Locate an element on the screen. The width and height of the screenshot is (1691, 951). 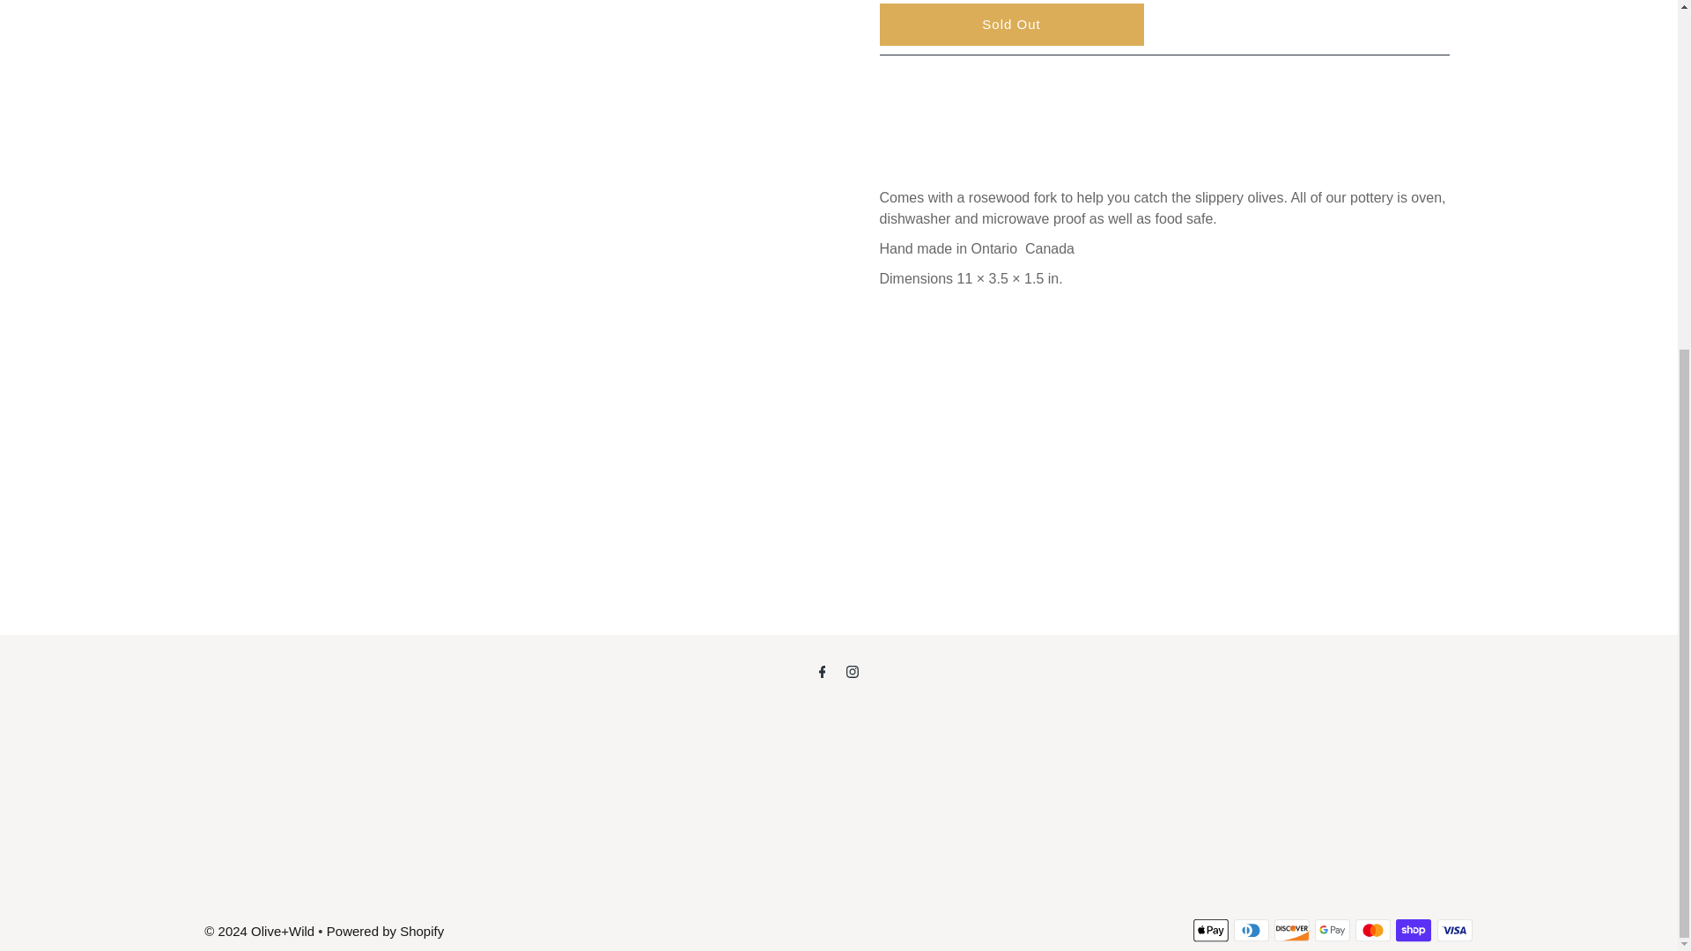
Shop Pay is located at coordinates (1413, 930).